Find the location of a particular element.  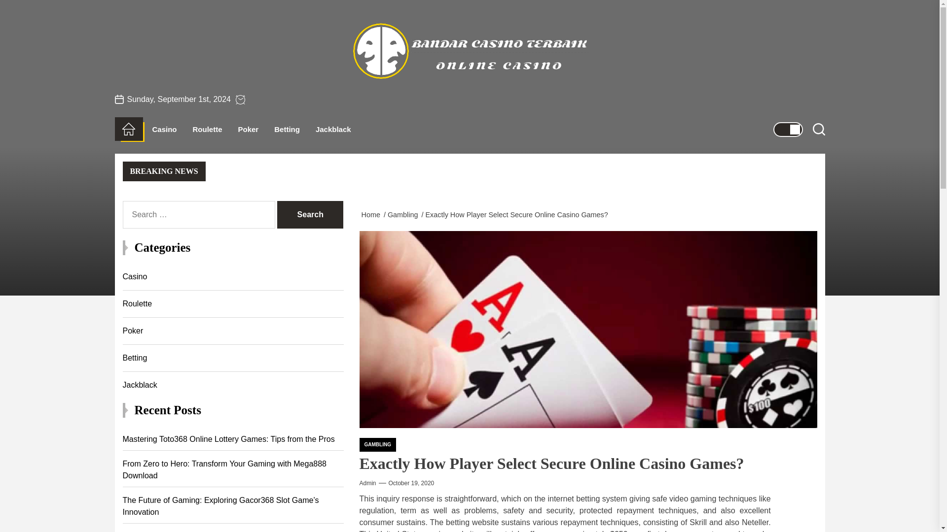

Jackblack is located at coordinates (333, 129).